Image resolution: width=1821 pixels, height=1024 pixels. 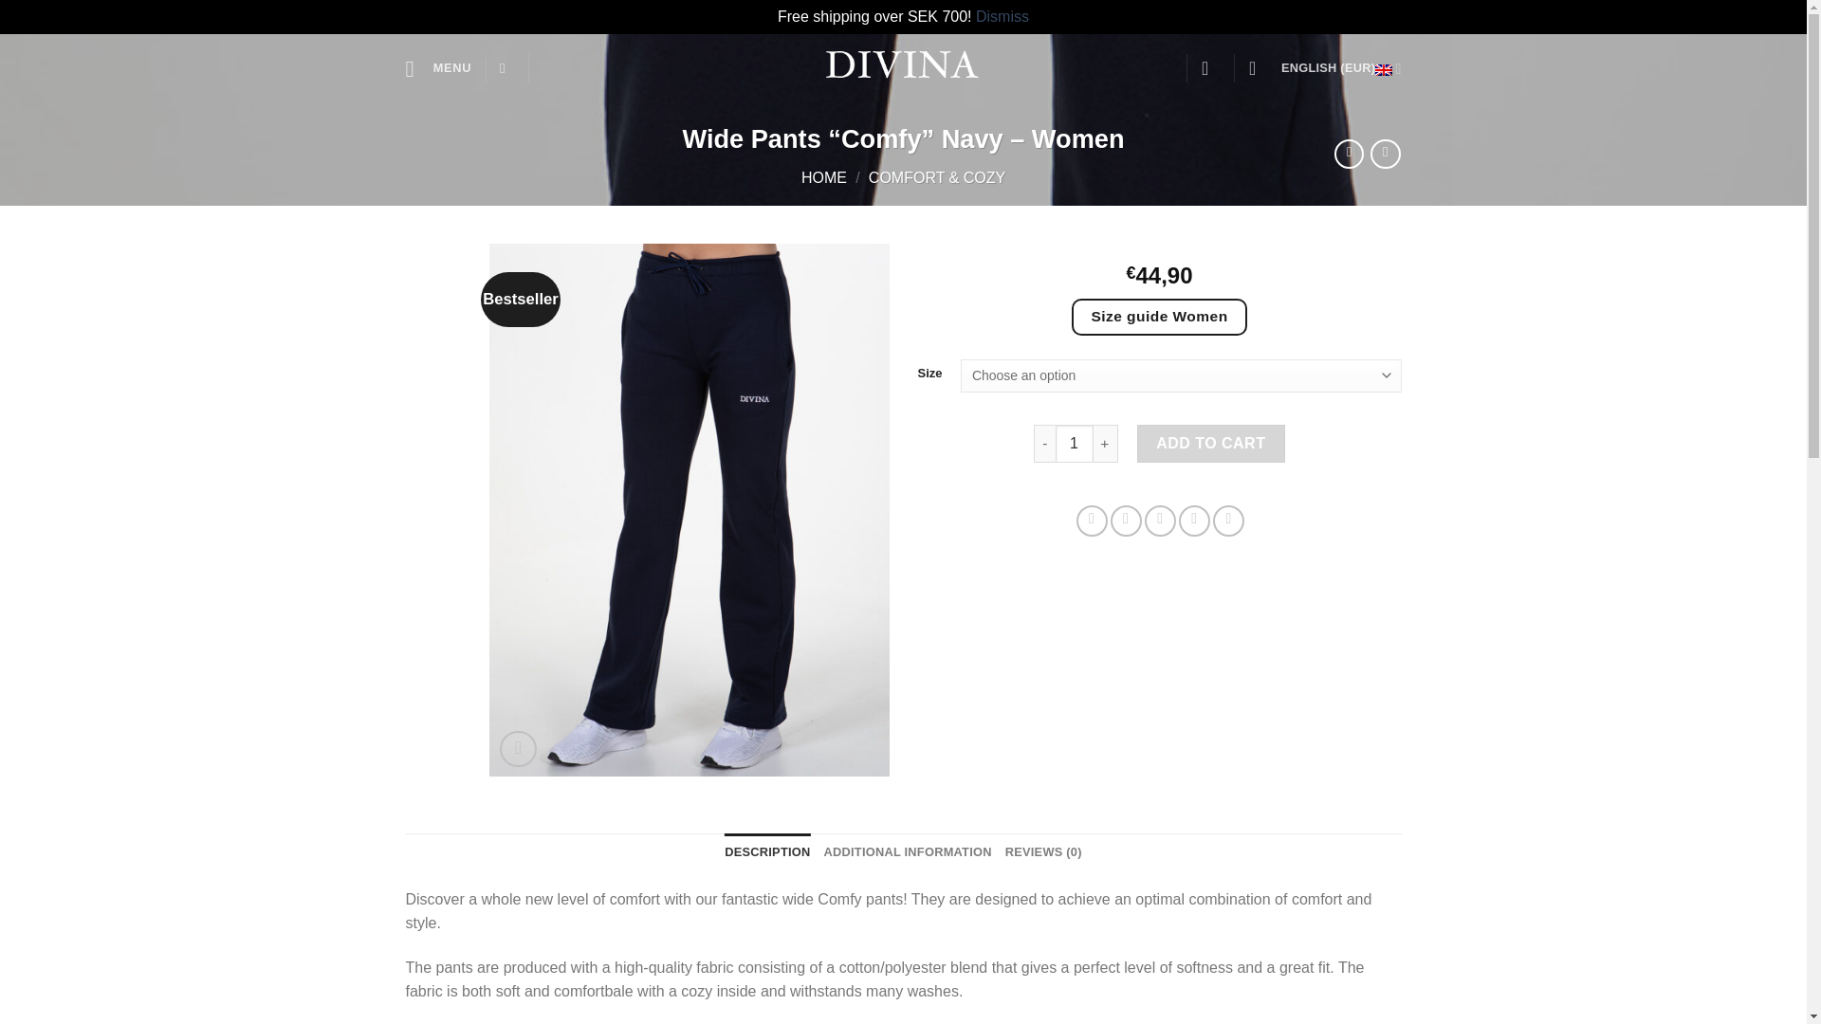 What do you see at coordinates (1159, 317) in the screenshot?
I see `Size guide Women` at bounding box center [1159, 317].